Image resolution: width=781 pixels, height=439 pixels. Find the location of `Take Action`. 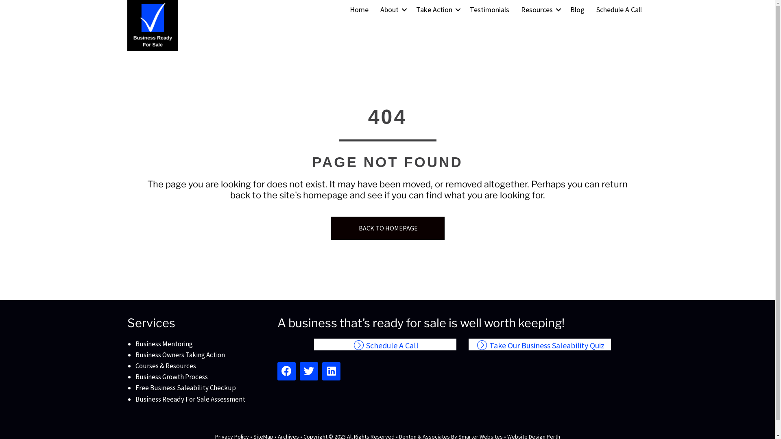

Take Action is located at coordinates (437, 10).